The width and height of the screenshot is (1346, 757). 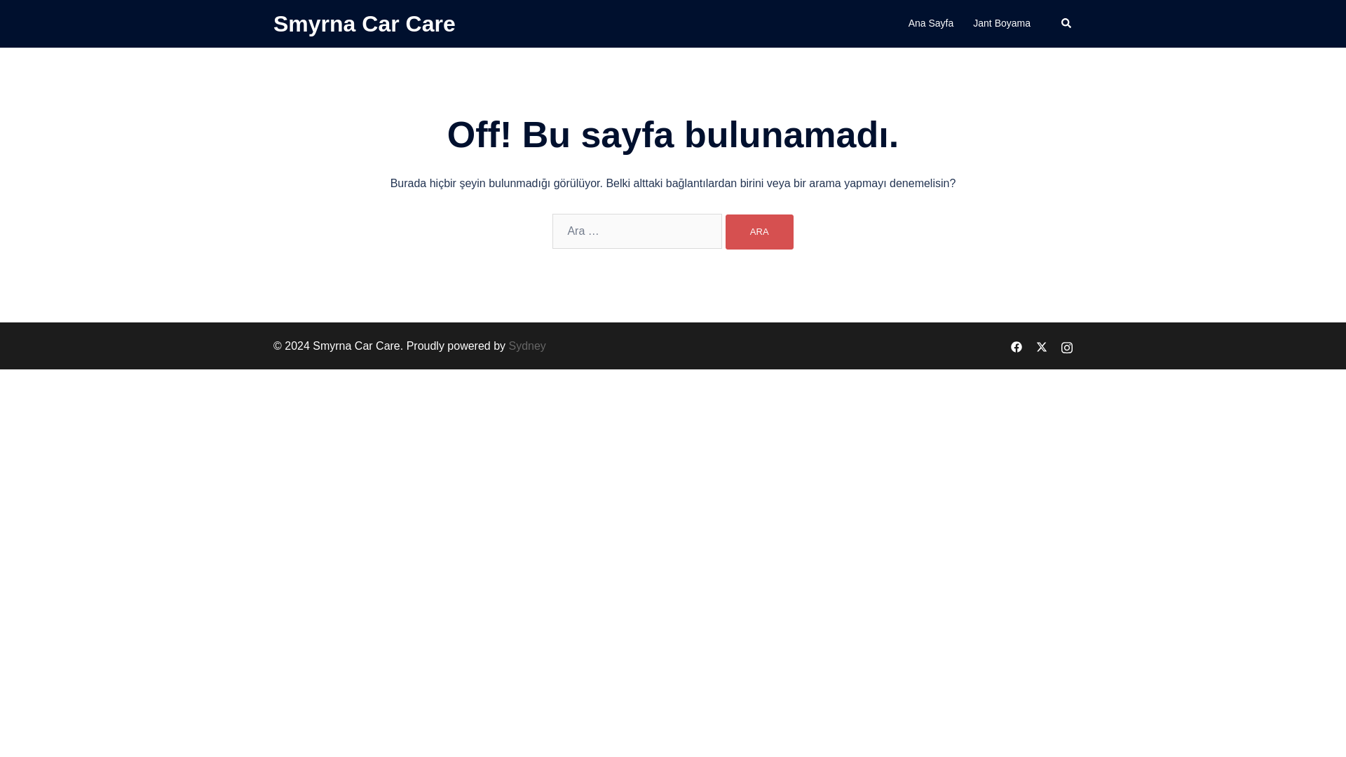 What do you see at coordinates (365, 24) in the screenshot?
I see `Smyrna Car Care` at bounding box center [365, 24].